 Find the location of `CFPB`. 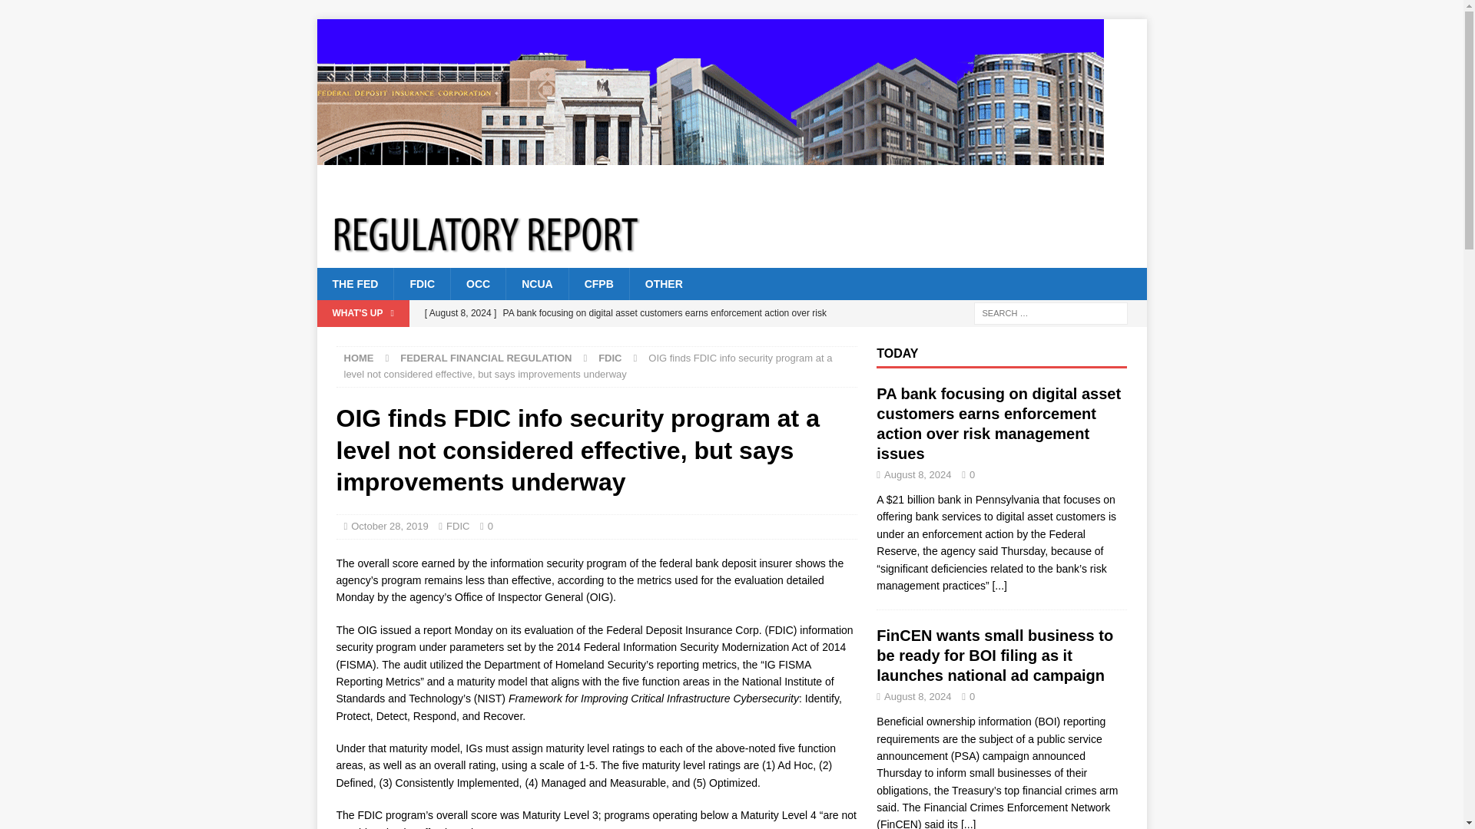

CFPB is located at coordinates (598, 283).